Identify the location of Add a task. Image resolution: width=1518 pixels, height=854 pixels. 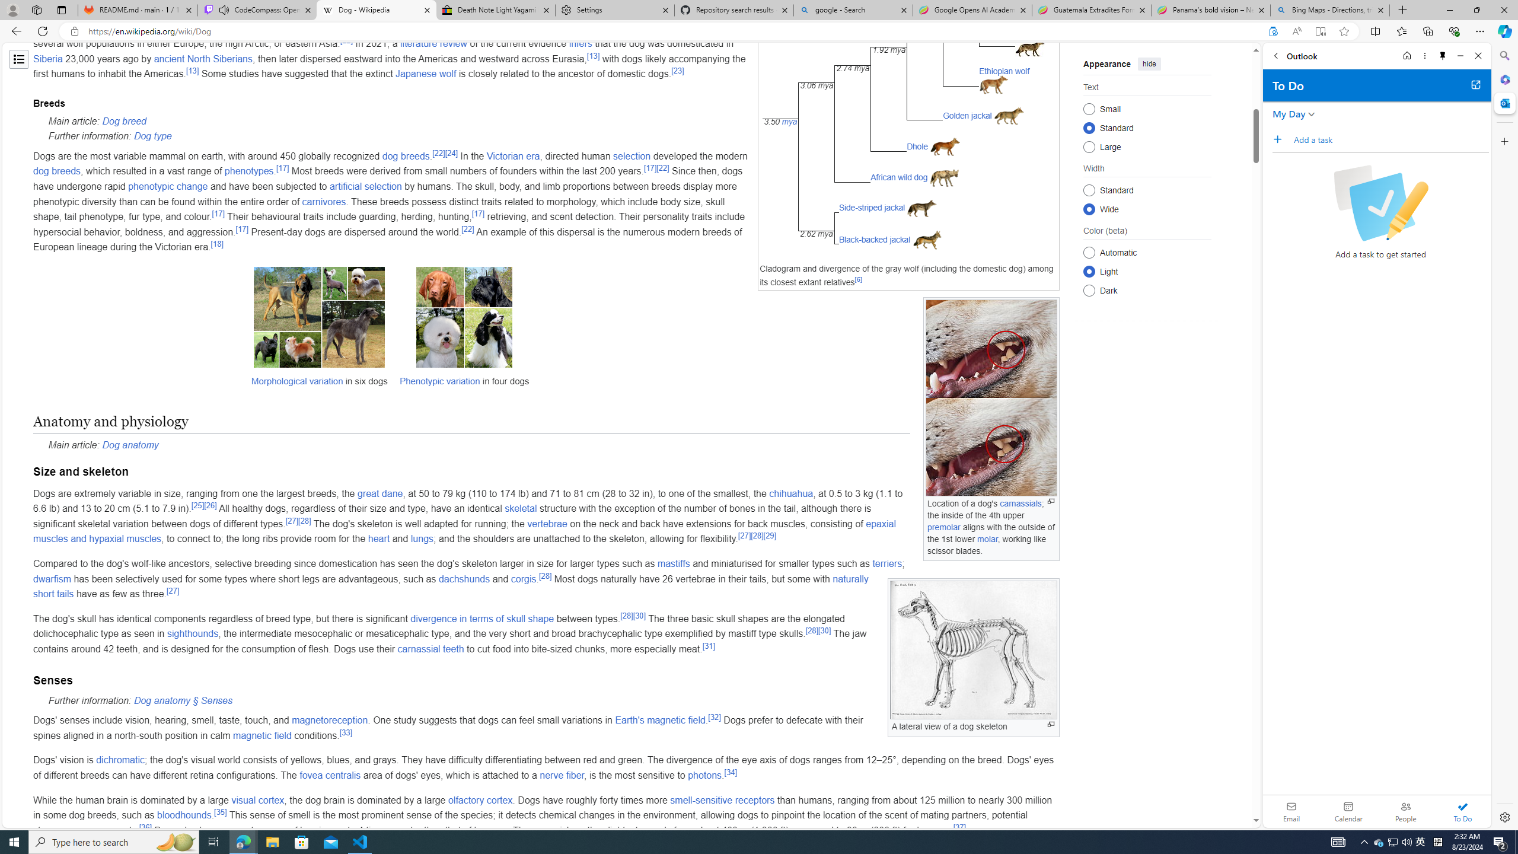
(1281, 139).